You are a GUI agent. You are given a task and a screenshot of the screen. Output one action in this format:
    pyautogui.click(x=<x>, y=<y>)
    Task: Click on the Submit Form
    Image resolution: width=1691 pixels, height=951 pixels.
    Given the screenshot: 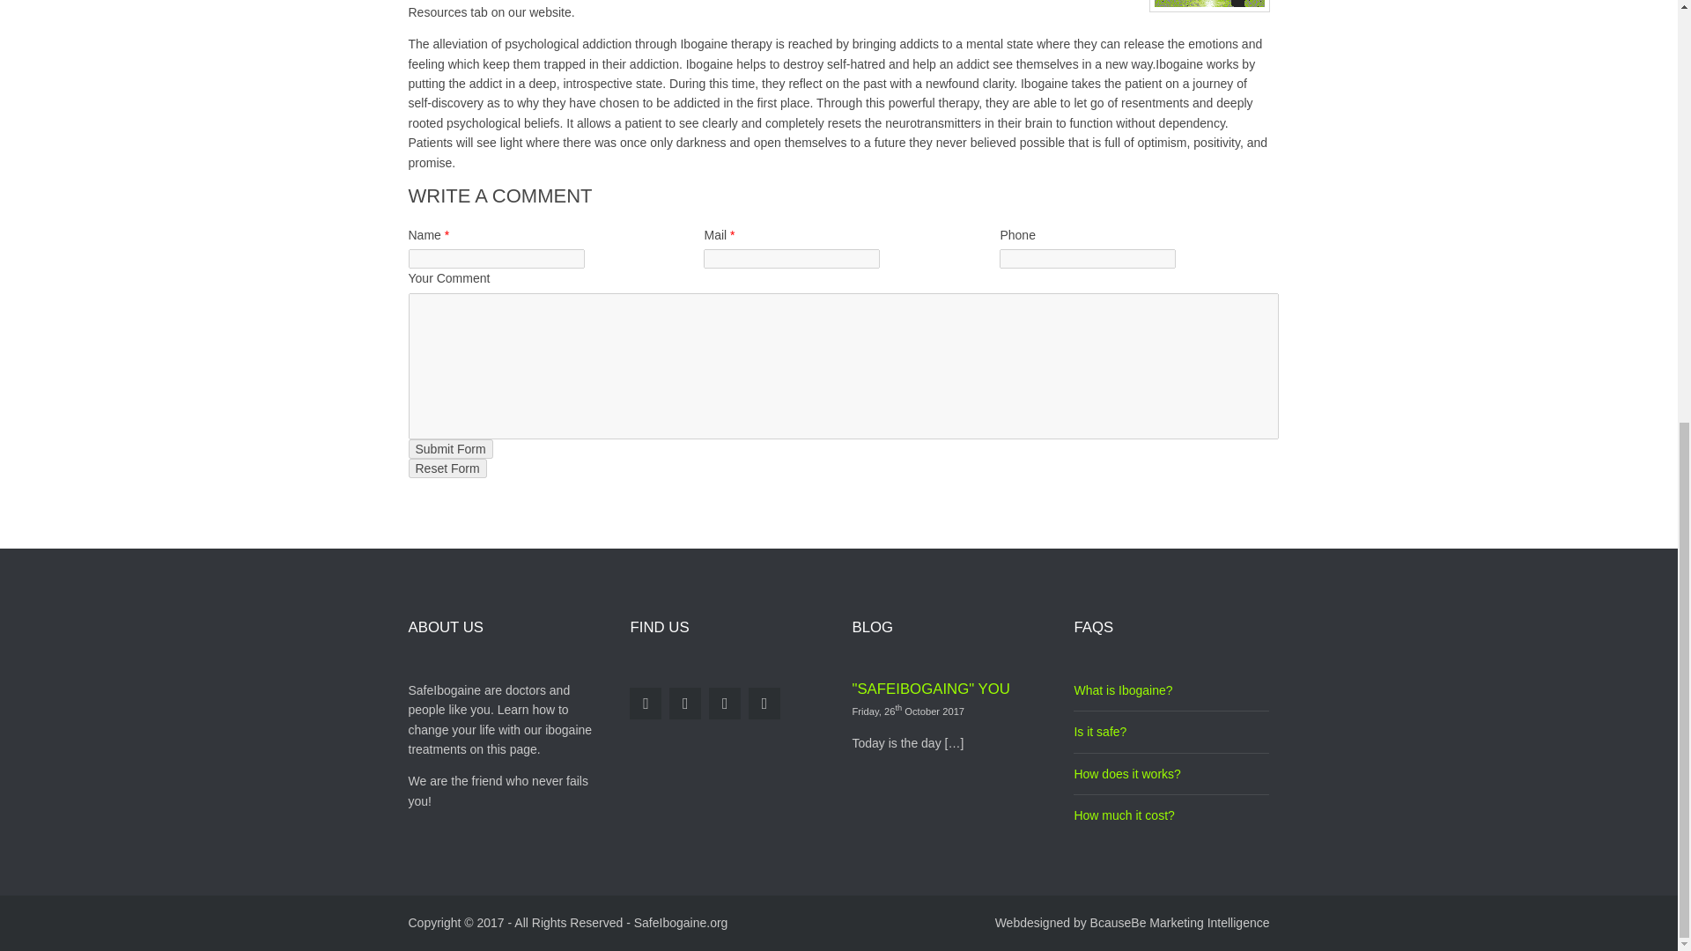 What is the action you would take?
    pyautogui.click(x=451, y=448)
    